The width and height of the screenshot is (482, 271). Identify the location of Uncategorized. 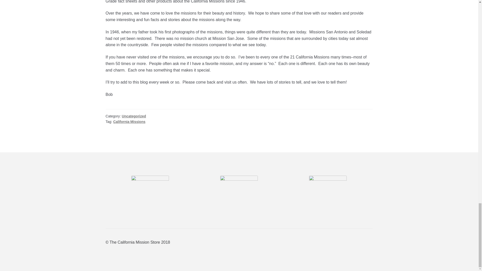
(134, 116).